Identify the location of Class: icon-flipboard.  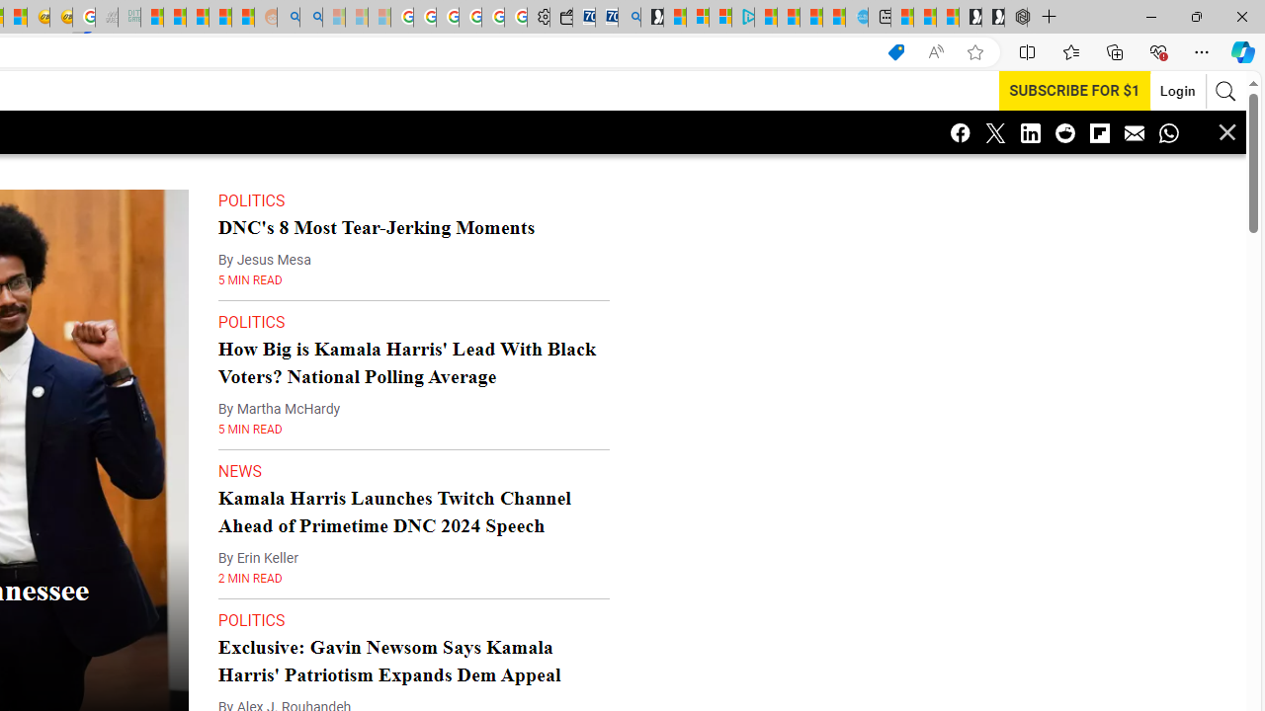
(1099, 132).